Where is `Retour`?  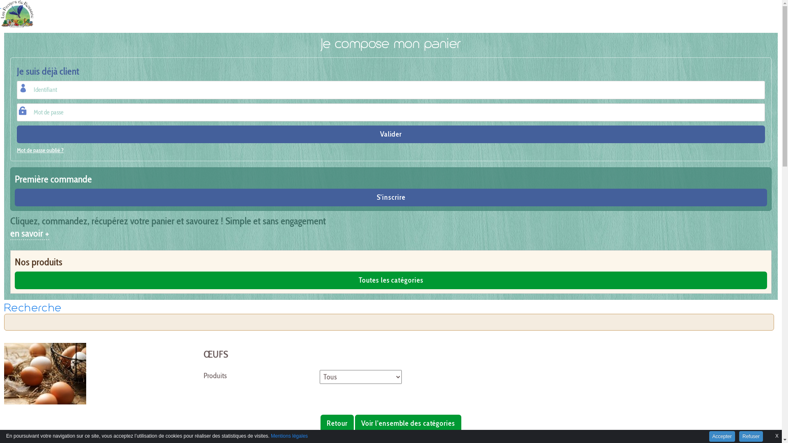 Retour is located at coordinates (337, 423).